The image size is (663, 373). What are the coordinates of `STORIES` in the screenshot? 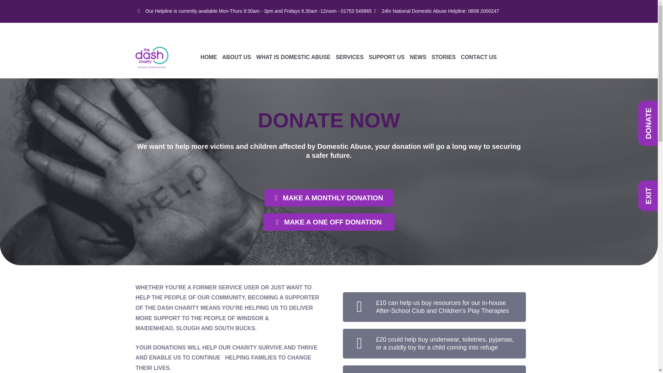 It's located at (443, 57).